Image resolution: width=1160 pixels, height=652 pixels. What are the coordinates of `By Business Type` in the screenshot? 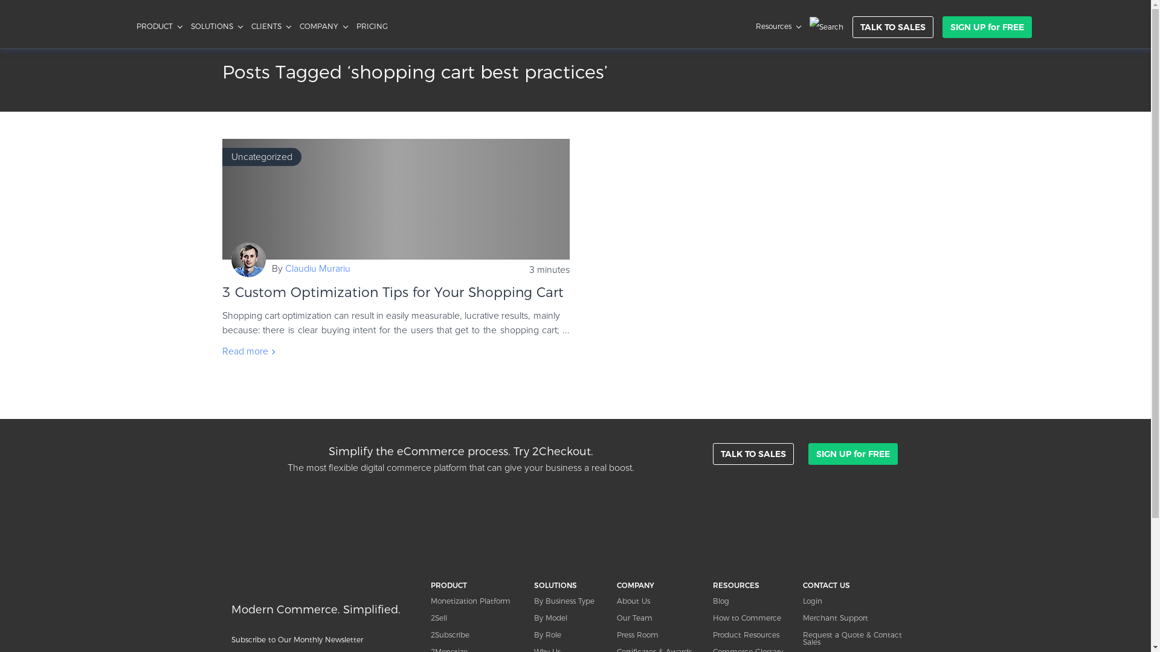 It's located at (569, 601).